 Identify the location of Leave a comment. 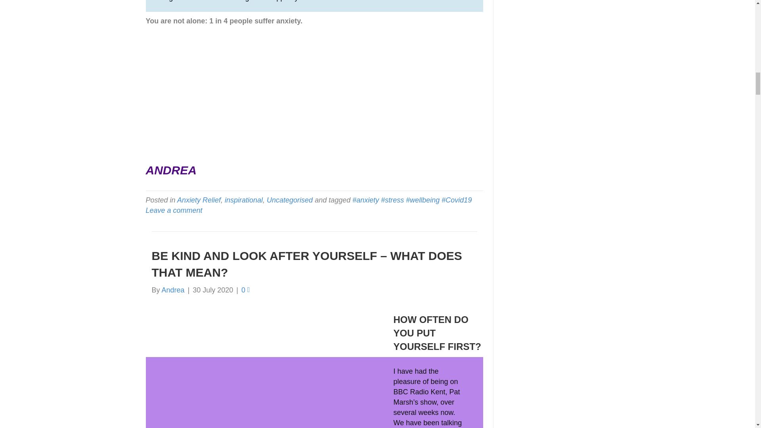
(174, 210).